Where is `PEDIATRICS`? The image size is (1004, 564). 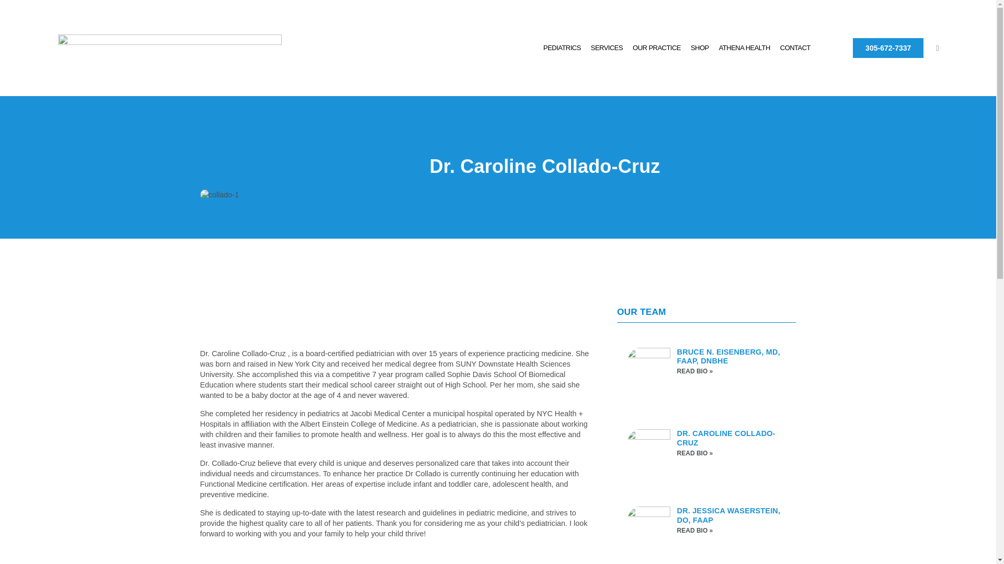 PEDIATRICS is located at coordinates (562, 48).